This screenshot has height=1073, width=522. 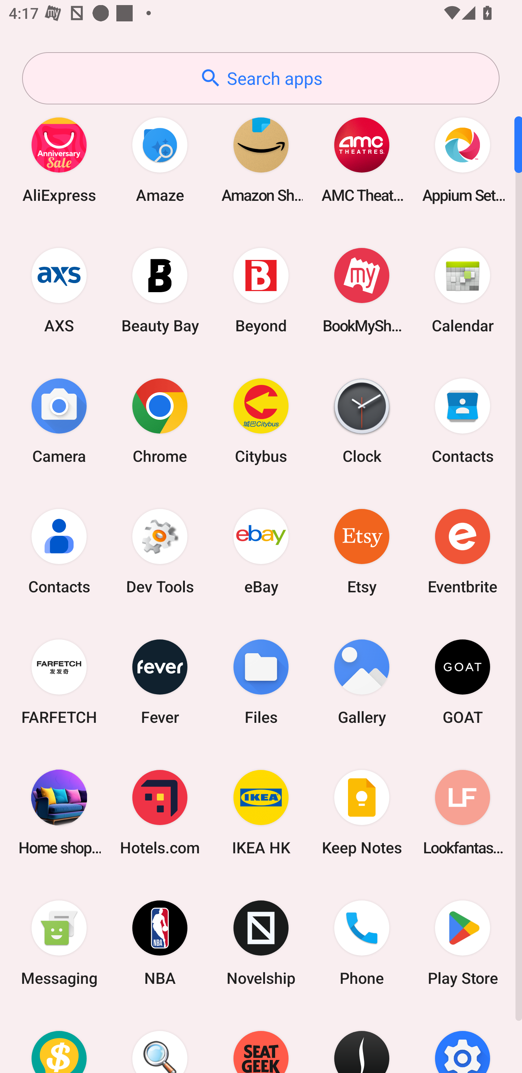 What do you see at coordinates (463, 551) in the screenshot?
I see `Eventbrite` at bounding box center [463, 551].